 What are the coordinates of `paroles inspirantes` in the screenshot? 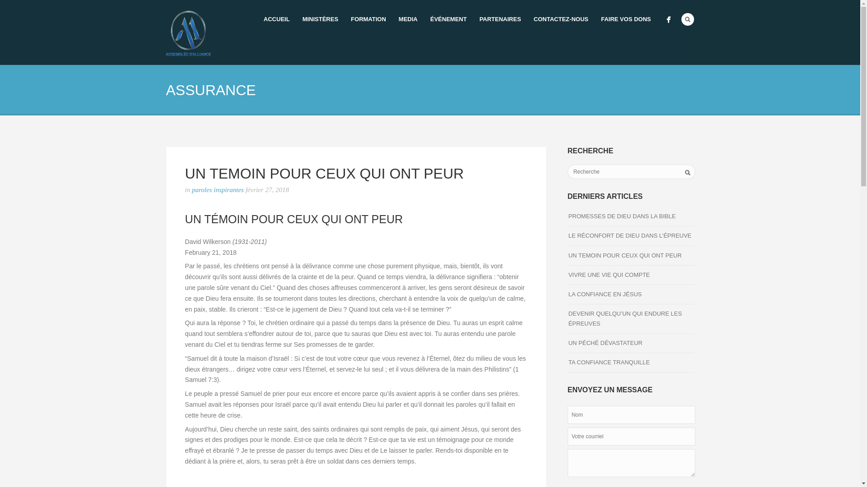 It's located at (218, 190).